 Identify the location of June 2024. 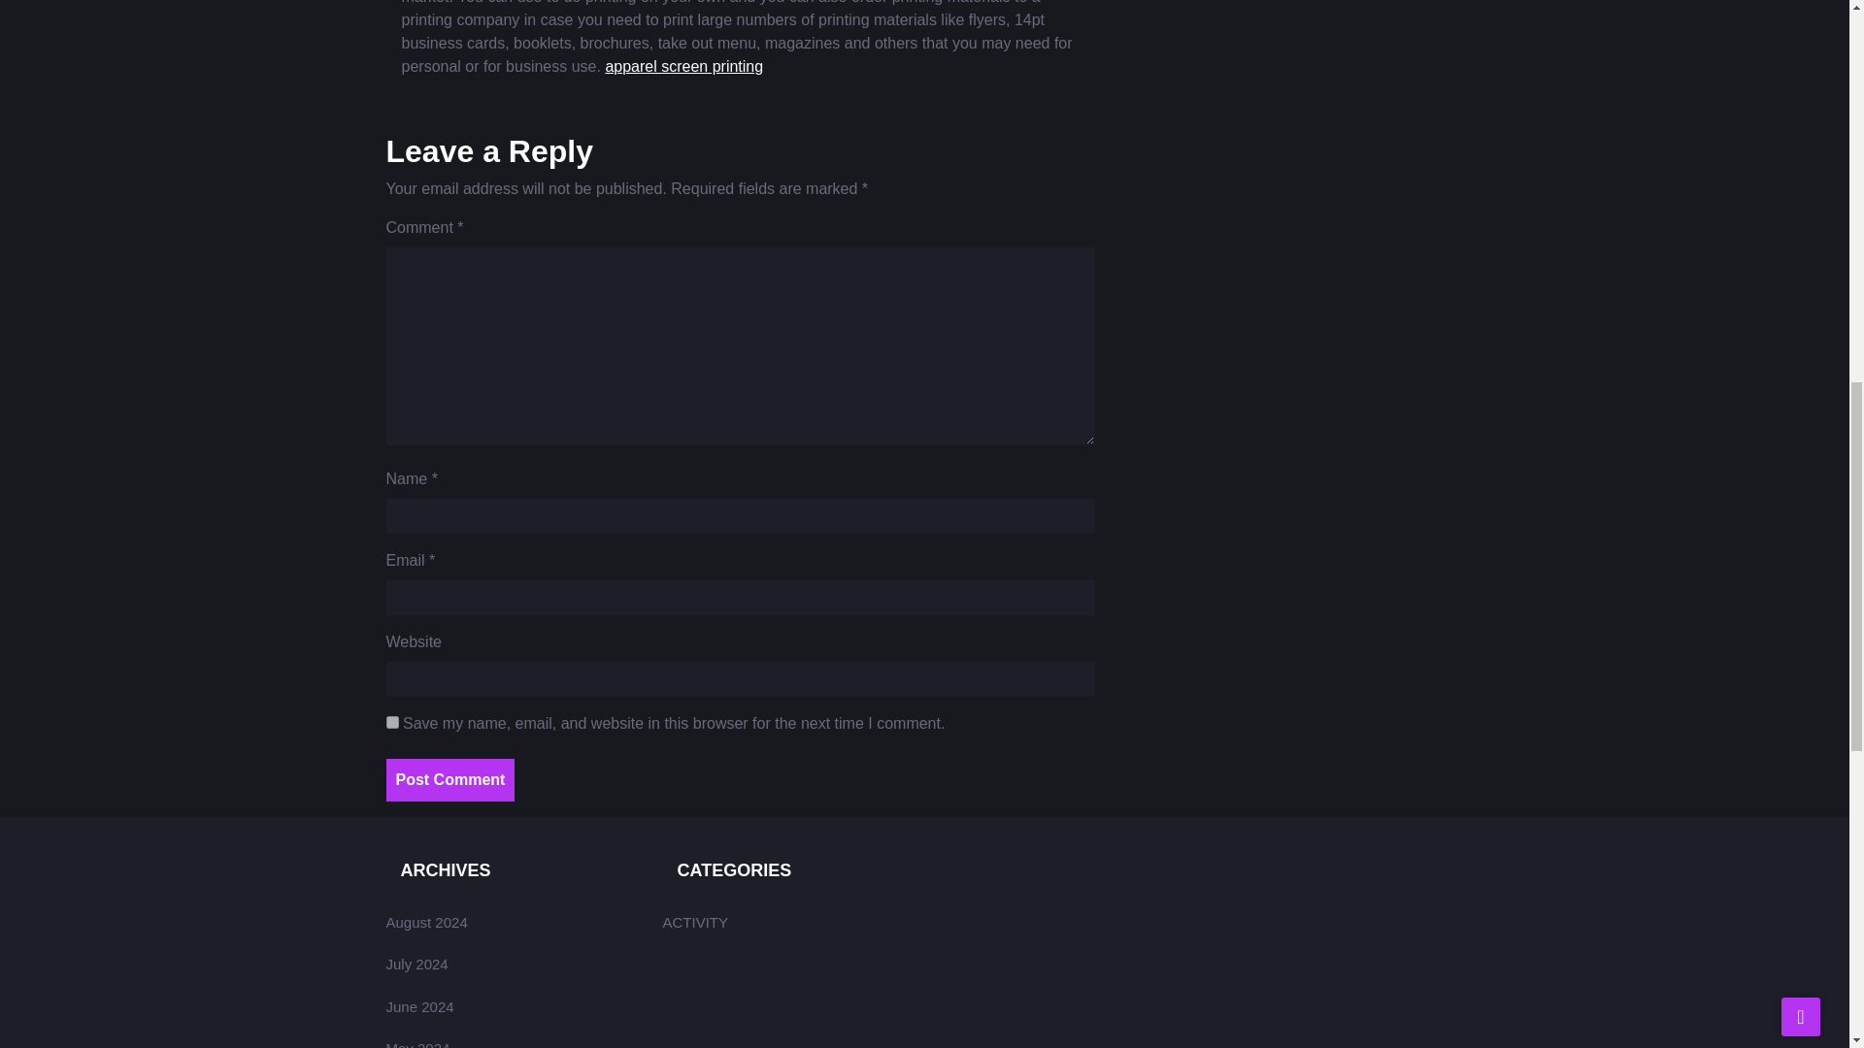
(419, 1007).